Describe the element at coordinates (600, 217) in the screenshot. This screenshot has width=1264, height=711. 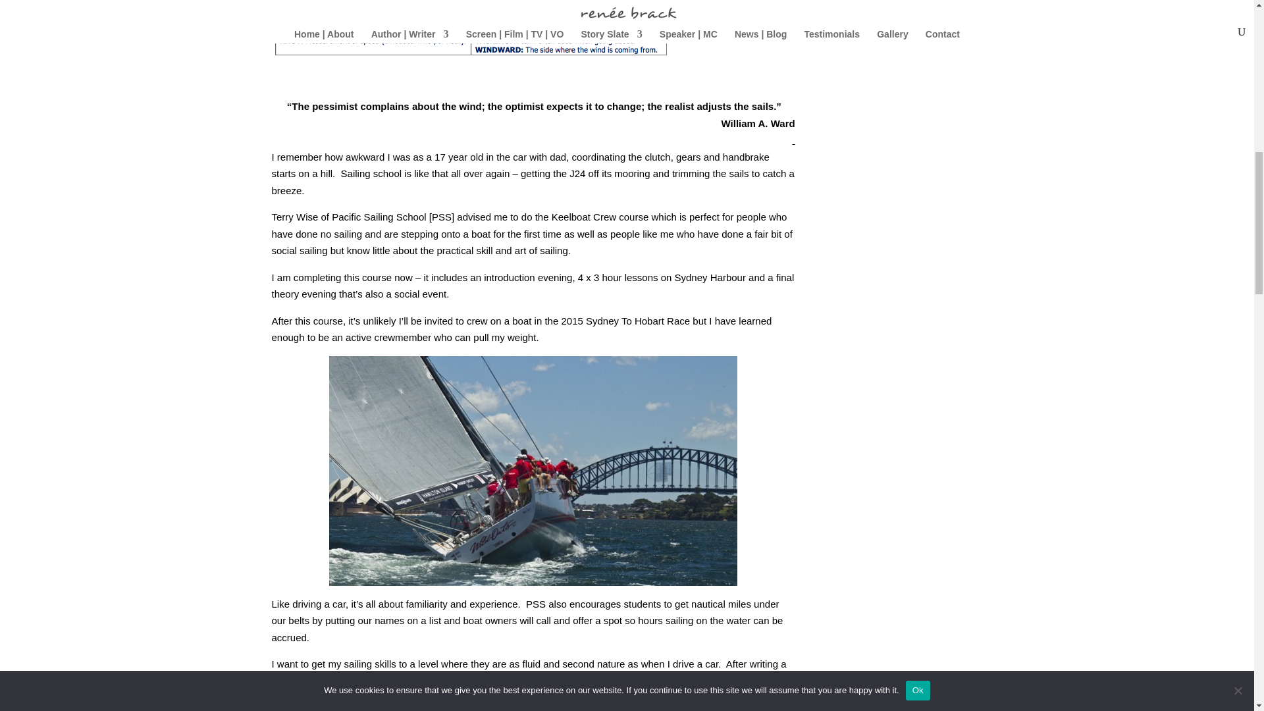
I see `Keelboat Crew course` at that location.